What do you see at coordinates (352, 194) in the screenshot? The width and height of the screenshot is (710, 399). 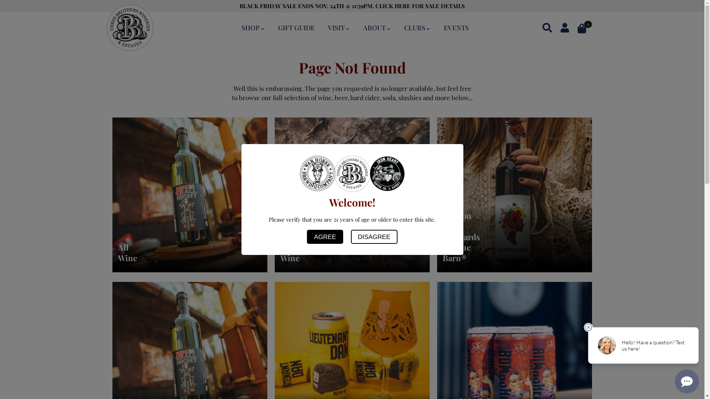 I see `Stony Lonesome Wine` at bounding box center [352, 194].